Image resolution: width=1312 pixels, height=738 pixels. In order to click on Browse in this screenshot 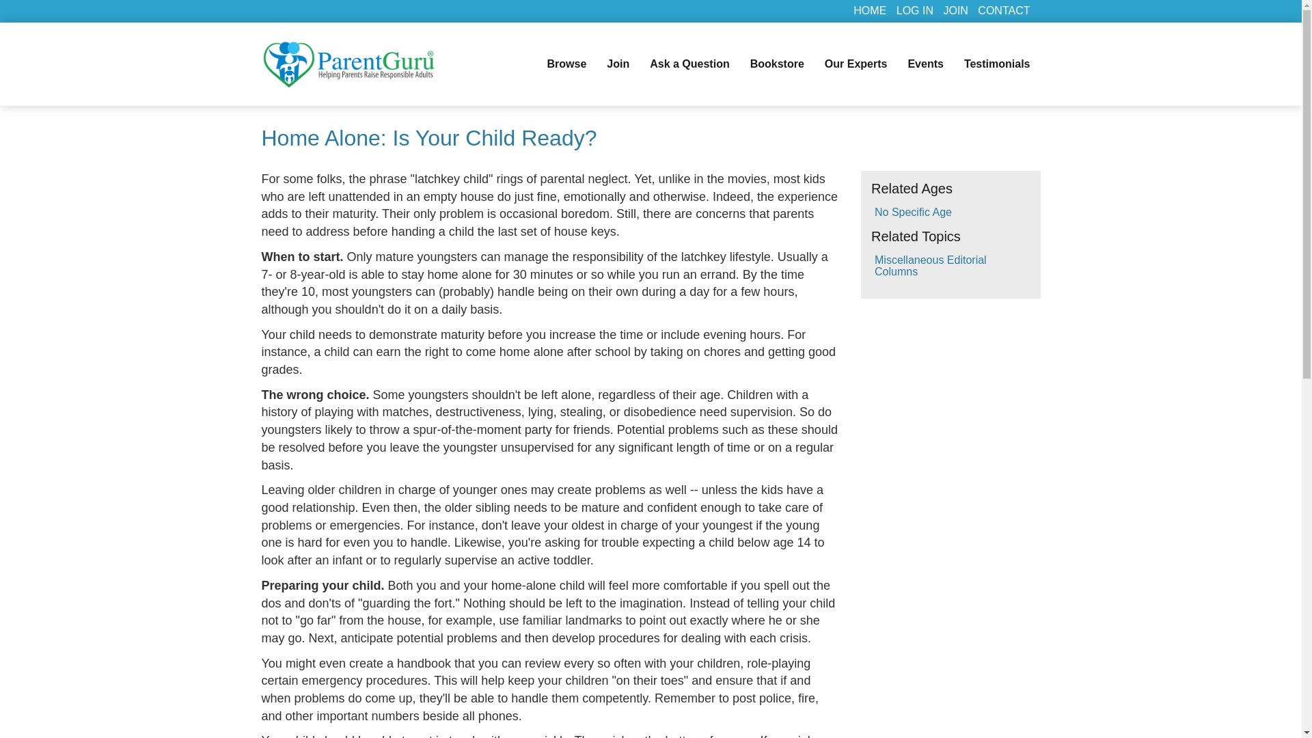, I will do `click(566, 64)`.